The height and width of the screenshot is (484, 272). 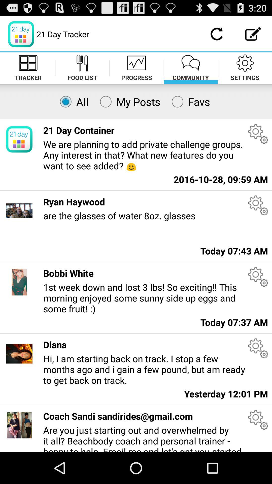 What do you see at coordinates (258, 348) in the screenshot?
I see `open settings` at bounding box center [258, 348].